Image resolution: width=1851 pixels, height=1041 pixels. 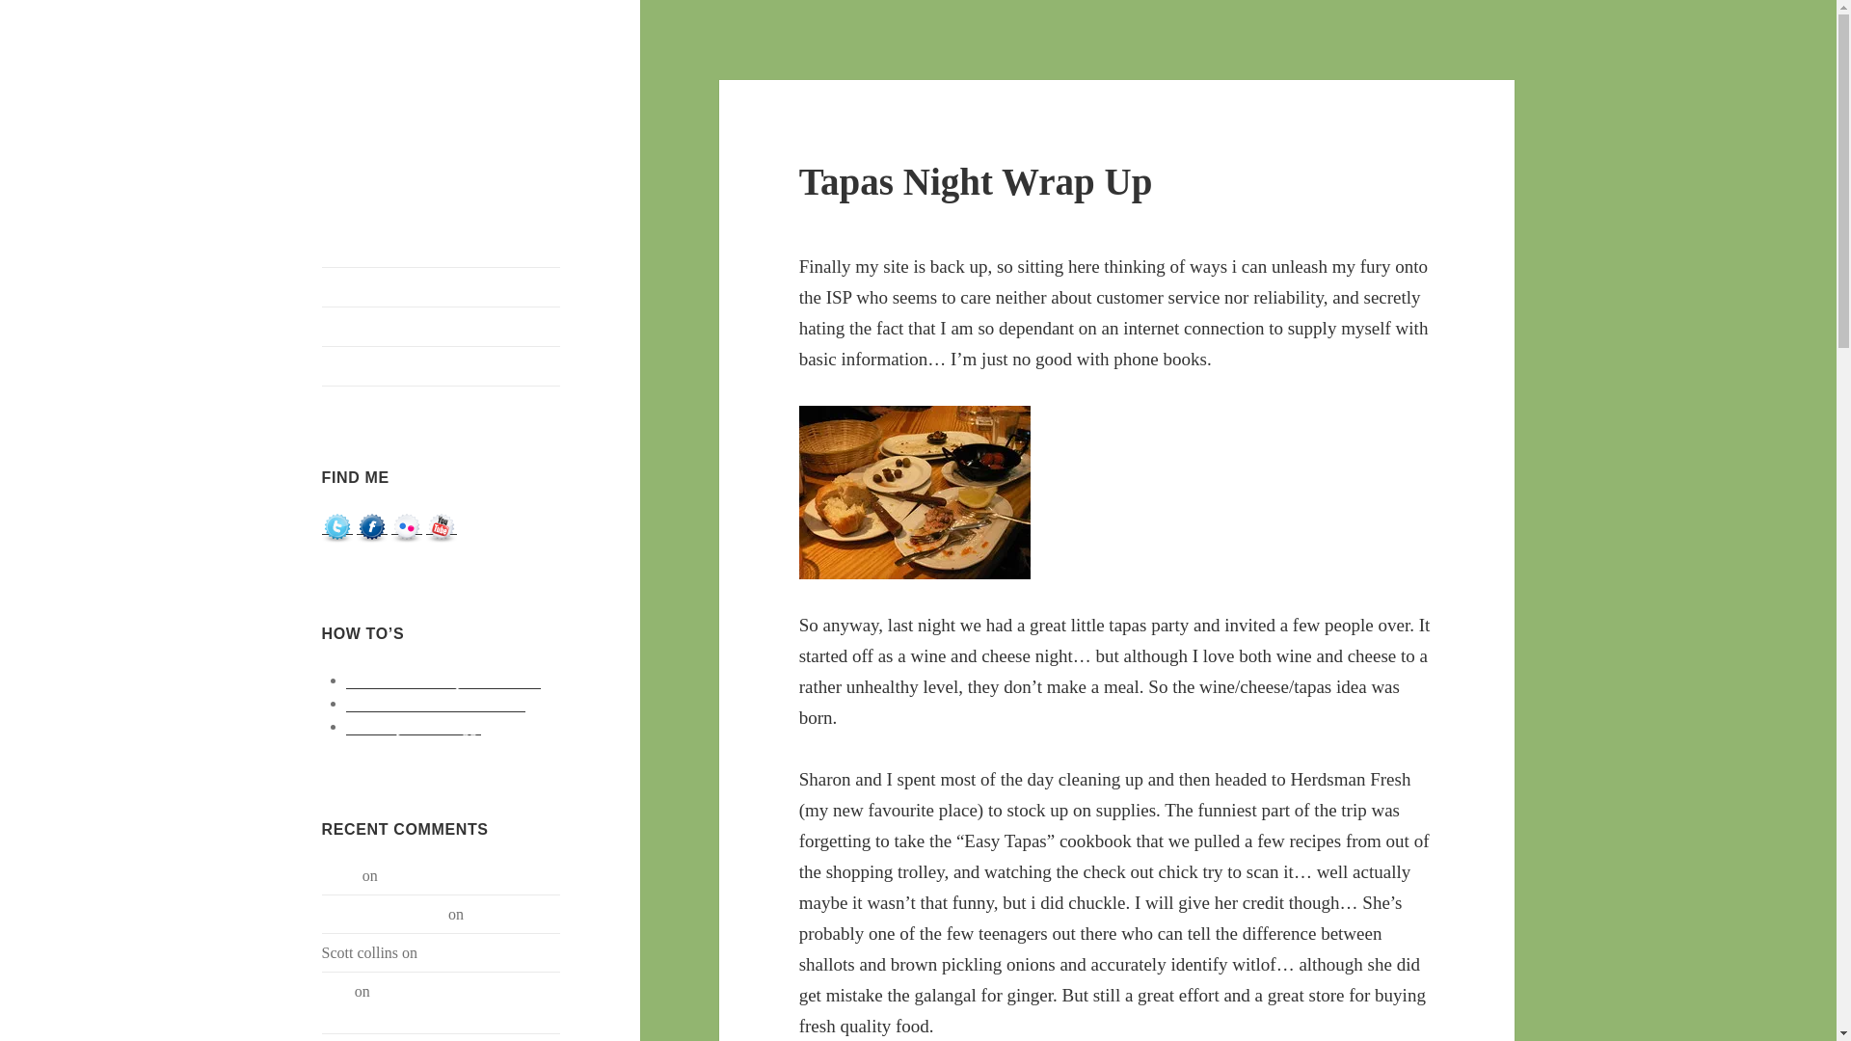 What do you see at coordinates (336, 991) in the screenshot?
I see `Matt` at bounding box center [336, 991].